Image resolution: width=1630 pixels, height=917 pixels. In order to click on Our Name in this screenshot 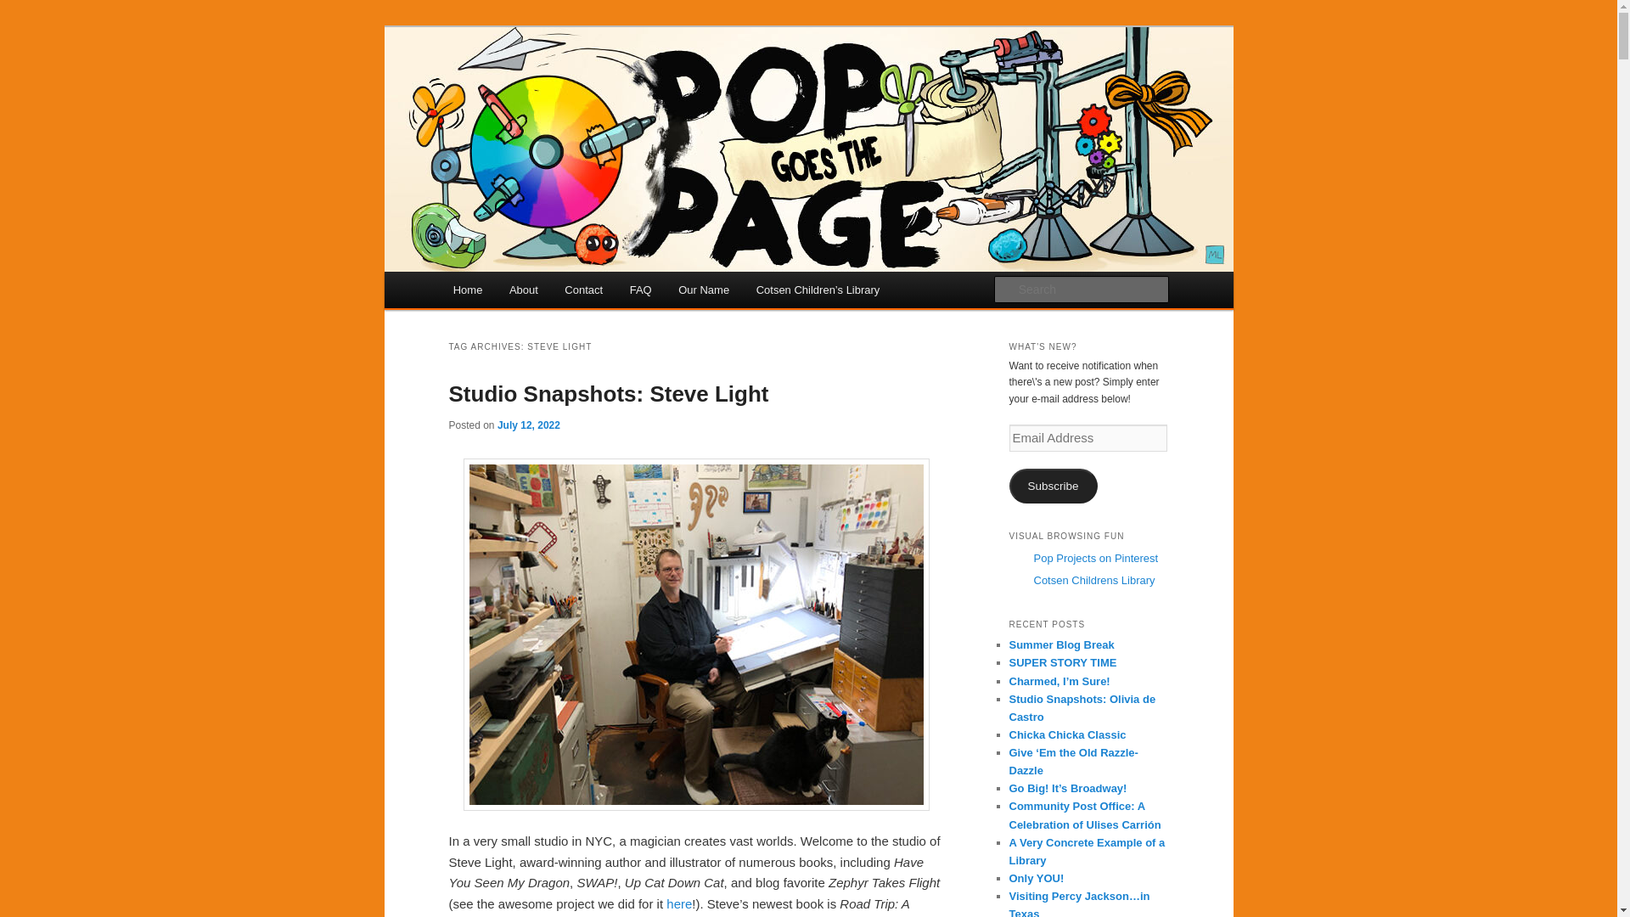, I will do `click(703, 289)`.